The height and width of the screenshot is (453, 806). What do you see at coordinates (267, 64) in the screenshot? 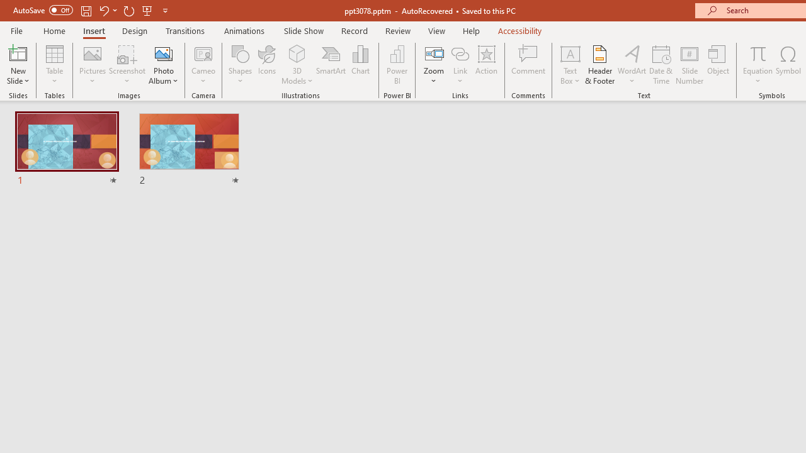
I see `Icons` at bounding box center [267, 64].